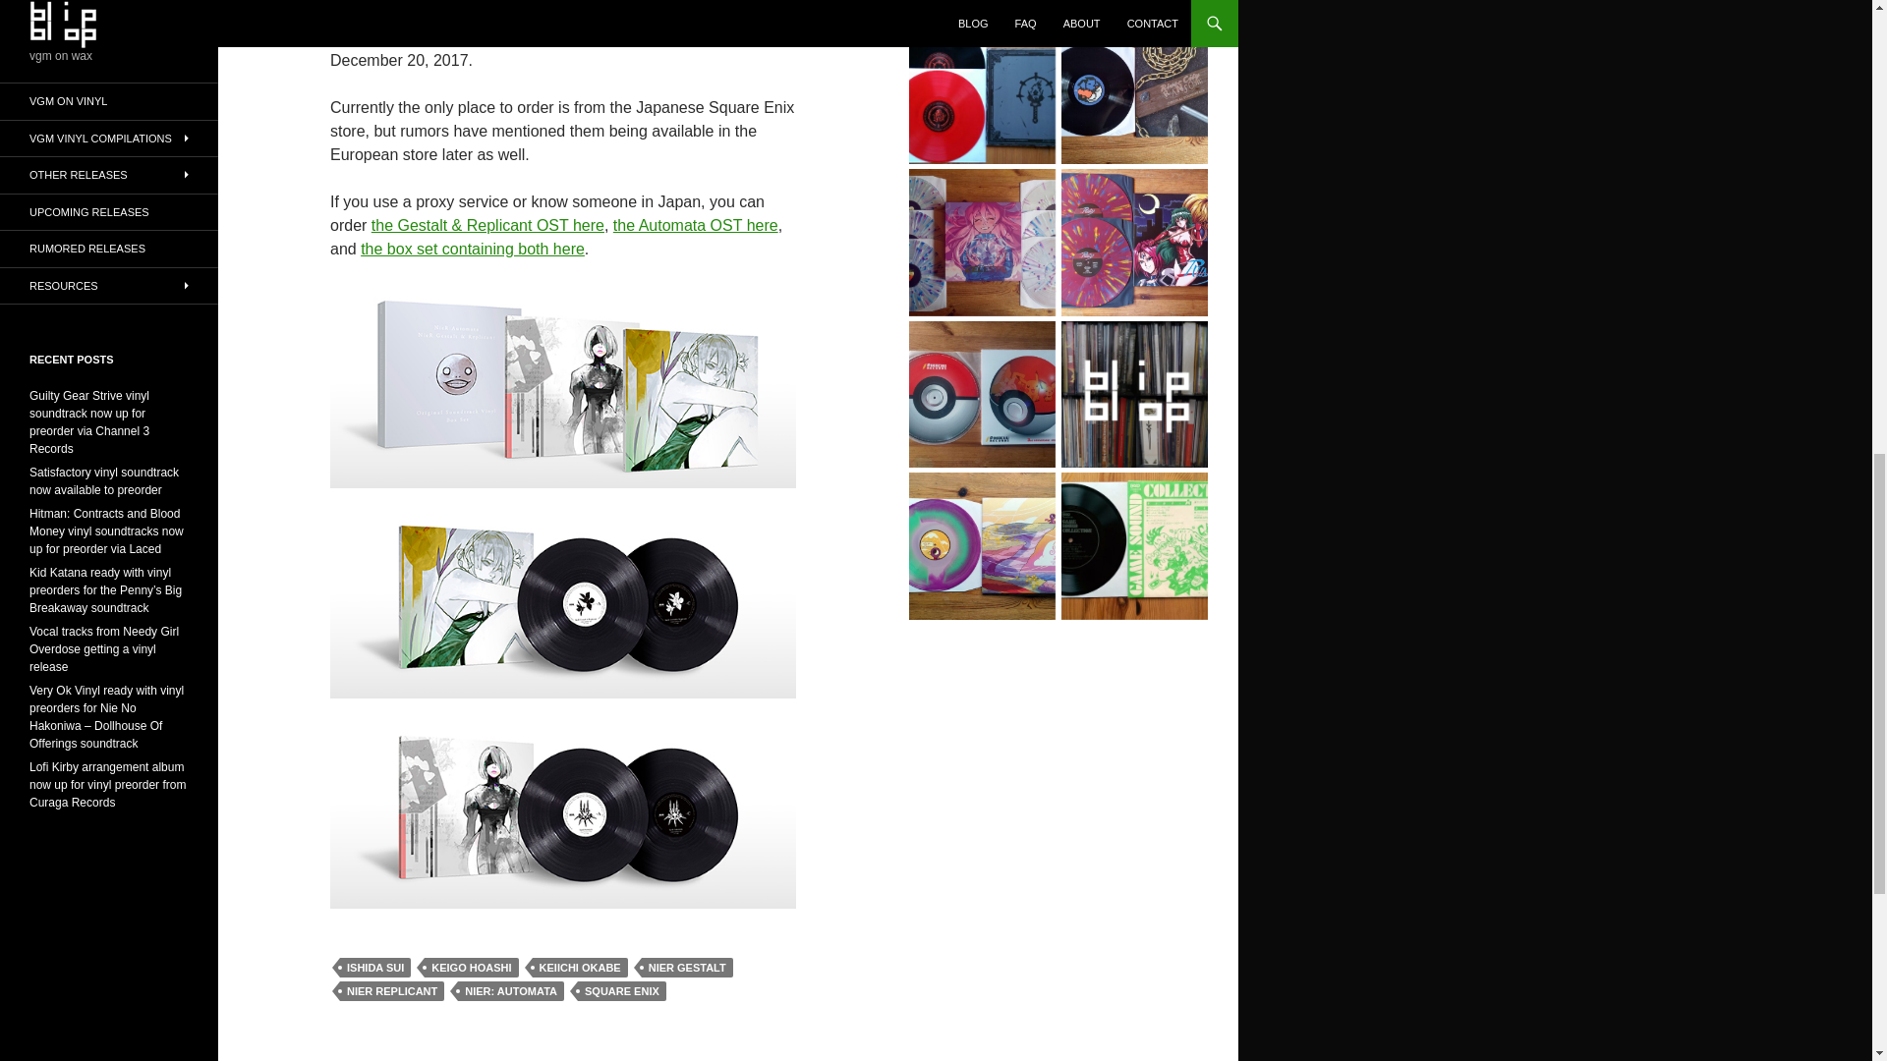 This screenshot has width=1887, height=1061. I want to click on ISHIDA SUI, so click(375, 967).